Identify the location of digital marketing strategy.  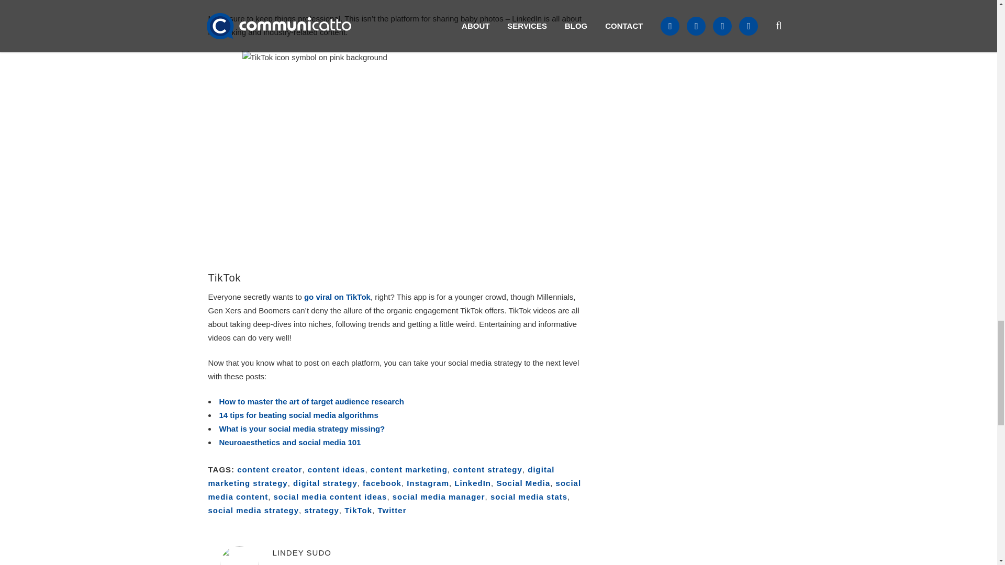
(381, 476).